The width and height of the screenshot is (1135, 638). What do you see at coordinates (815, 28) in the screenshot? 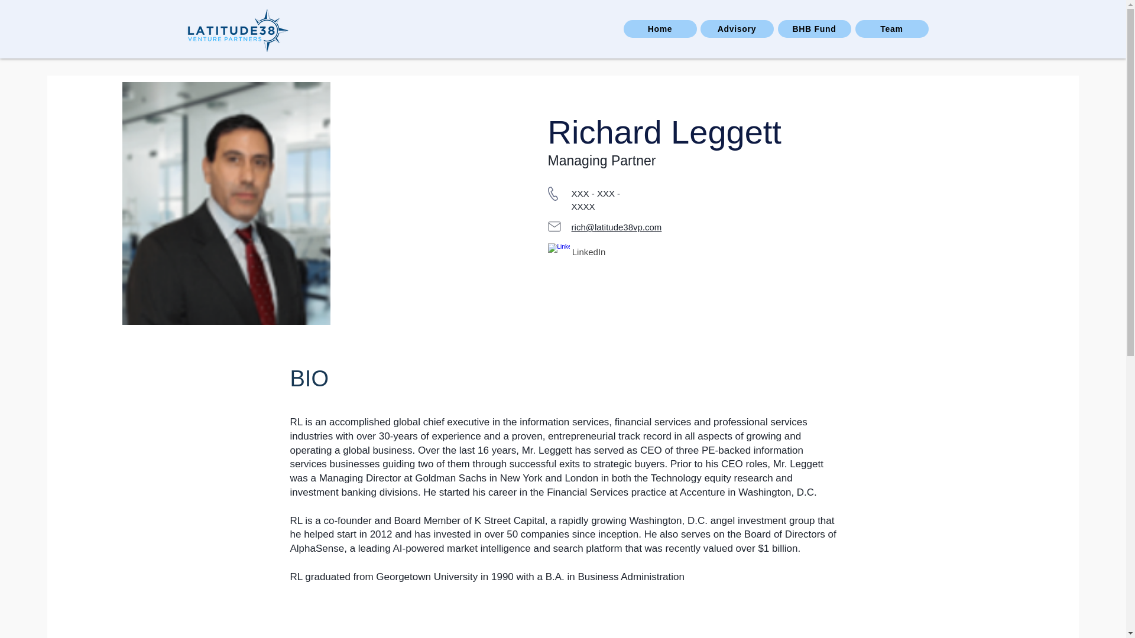
I see `BHB Fund` at bounding box center [815, 28].